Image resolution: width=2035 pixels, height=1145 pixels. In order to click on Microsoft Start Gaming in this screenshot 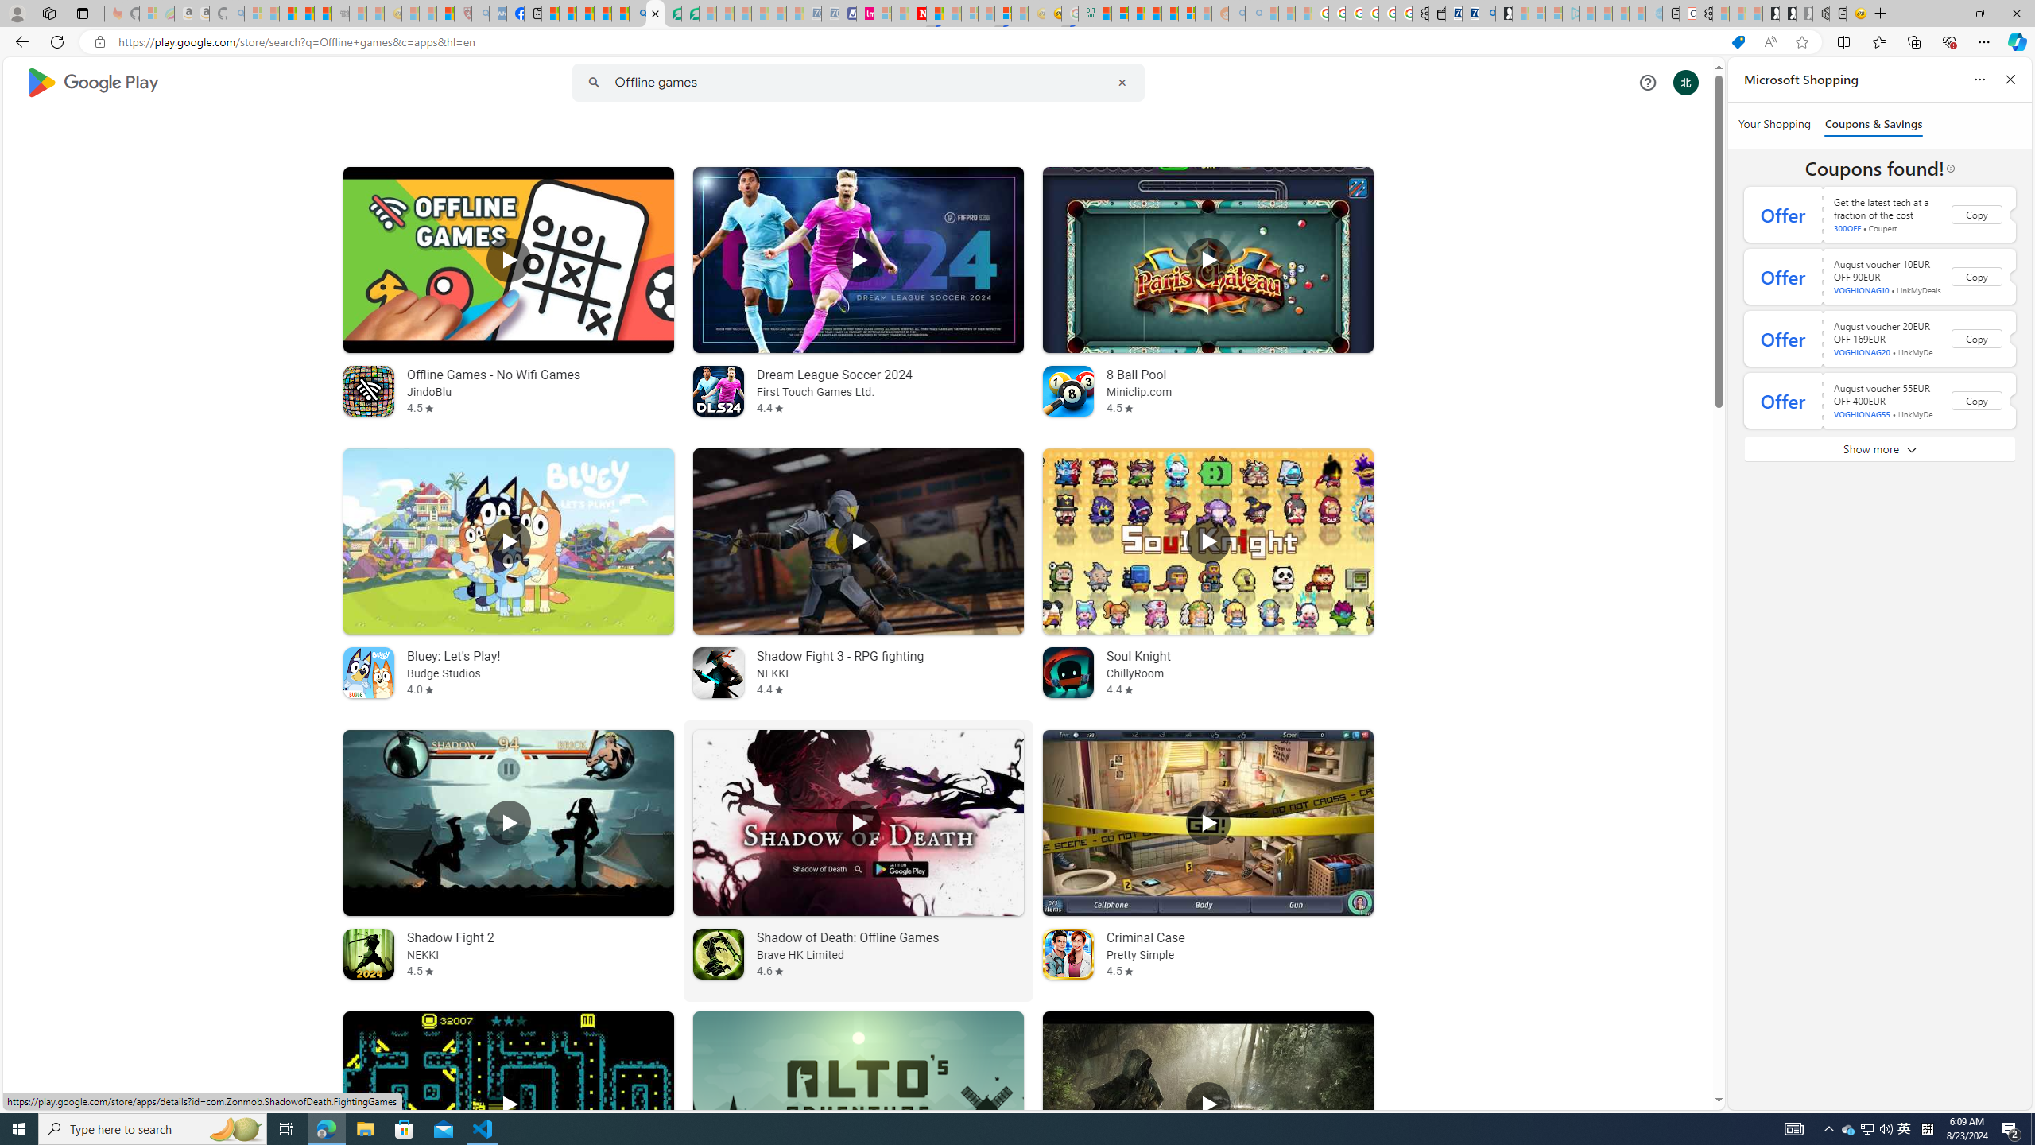, I will do `click(1503, 14)`.